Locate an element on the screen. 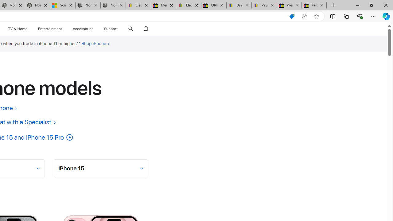  Shopping Bag is located at coordinates (146, 29).